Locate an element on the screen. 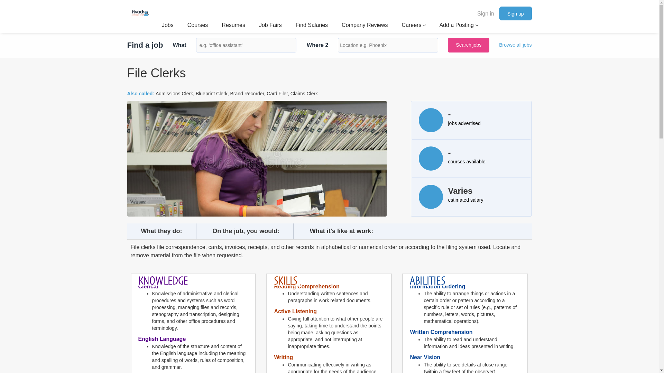  What it's like at work: is located at coordinates (342, 231).